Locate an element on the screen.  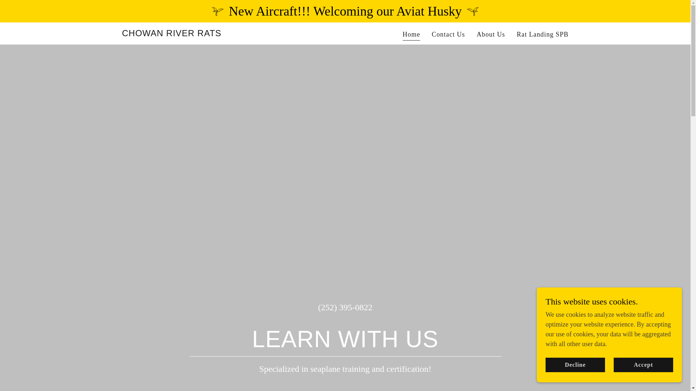
Contact Us is located at coordinates (448, 34).